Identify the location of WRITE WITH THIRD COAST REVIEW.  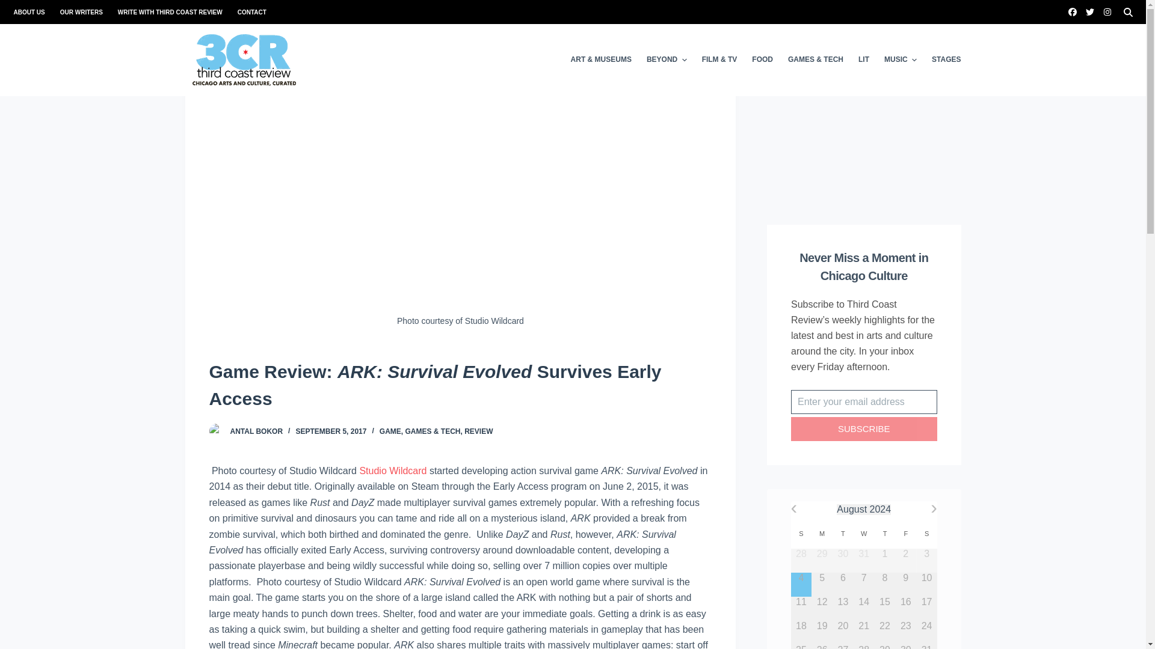
(170, 12).